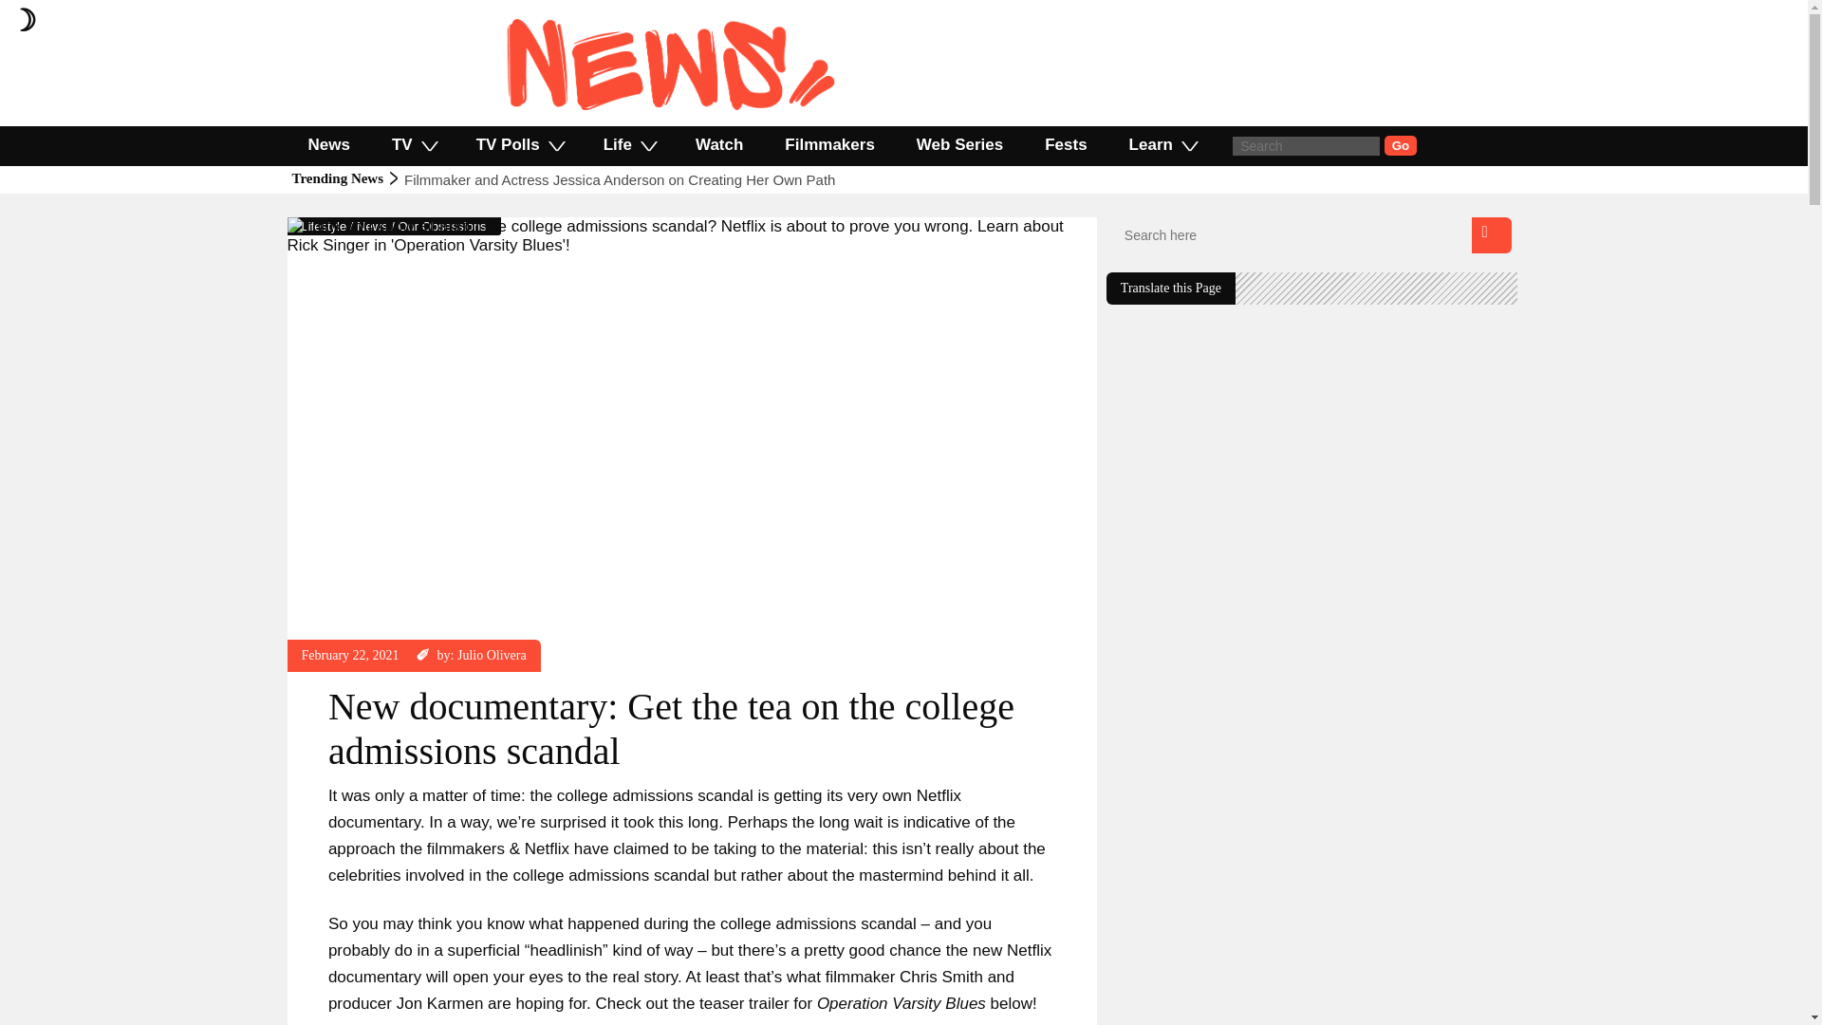  I want to click on Watch, so click(718, 144).